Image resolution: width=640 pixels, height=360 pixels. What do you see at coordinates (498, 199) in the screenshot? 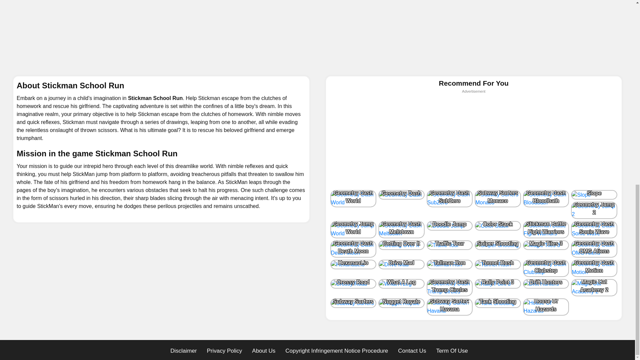
I see `Subway Surfers Monaco` at bounding box center [498, 199].